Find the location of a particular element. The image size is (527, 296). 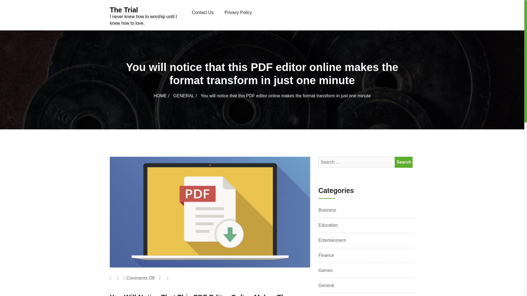

Search is located at coordinates (403, 162).